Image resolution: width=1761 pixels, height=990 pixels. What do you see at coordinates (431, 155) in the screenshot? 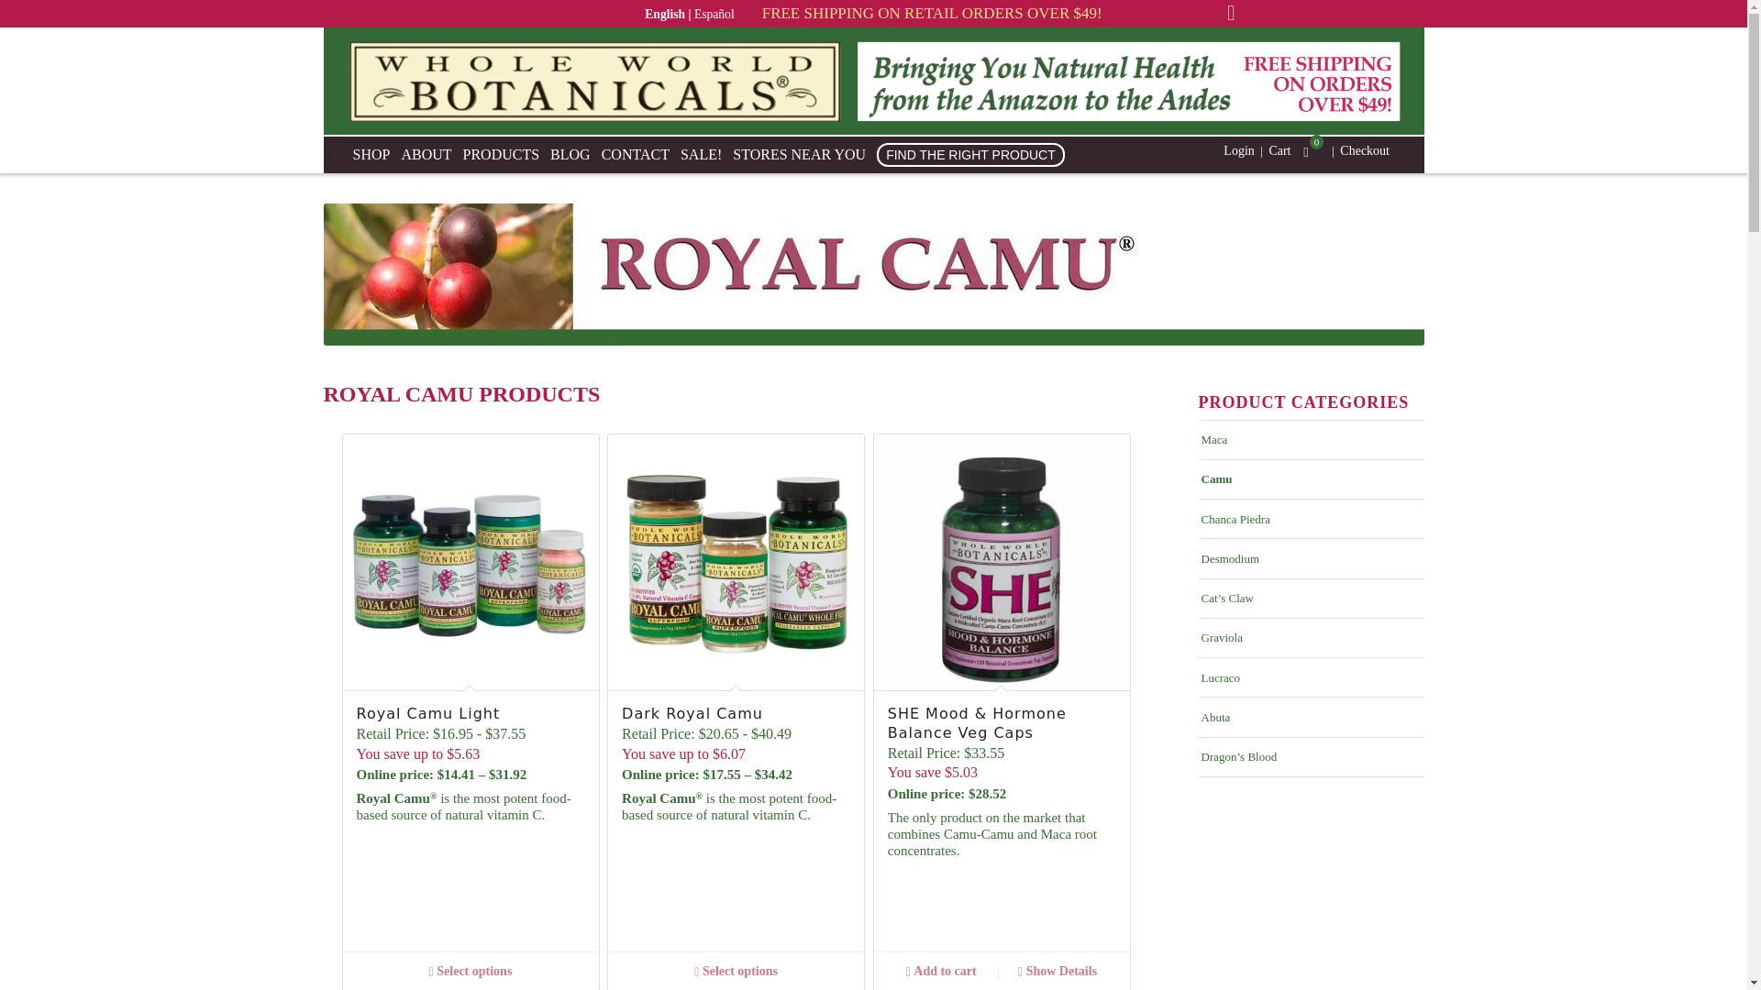
I see `ABOUT` at bounding box center [431, 155].